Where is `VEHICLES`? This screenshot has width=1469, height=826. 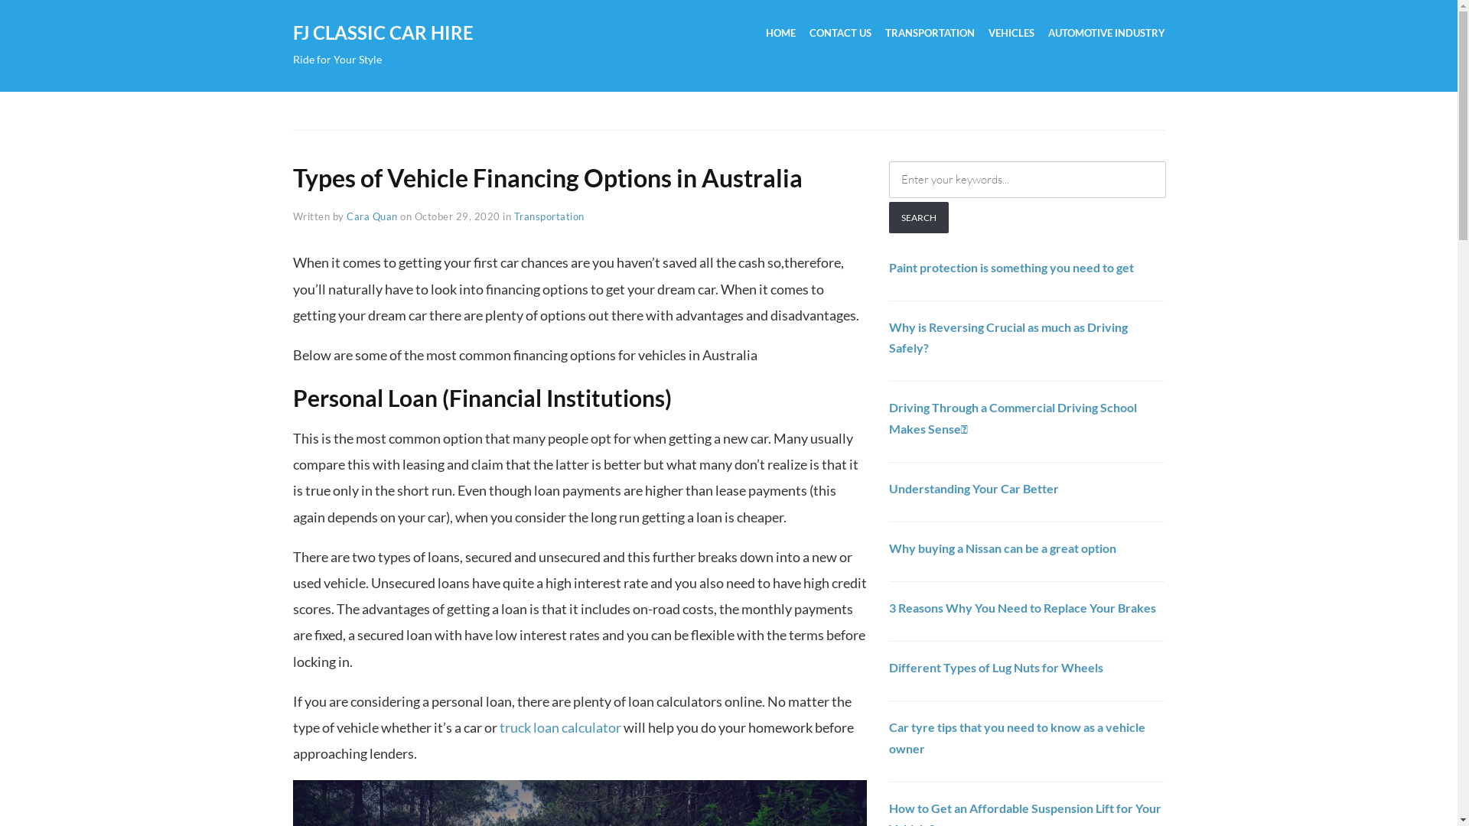
VEHICLES is located at coordinates (1011, 34).